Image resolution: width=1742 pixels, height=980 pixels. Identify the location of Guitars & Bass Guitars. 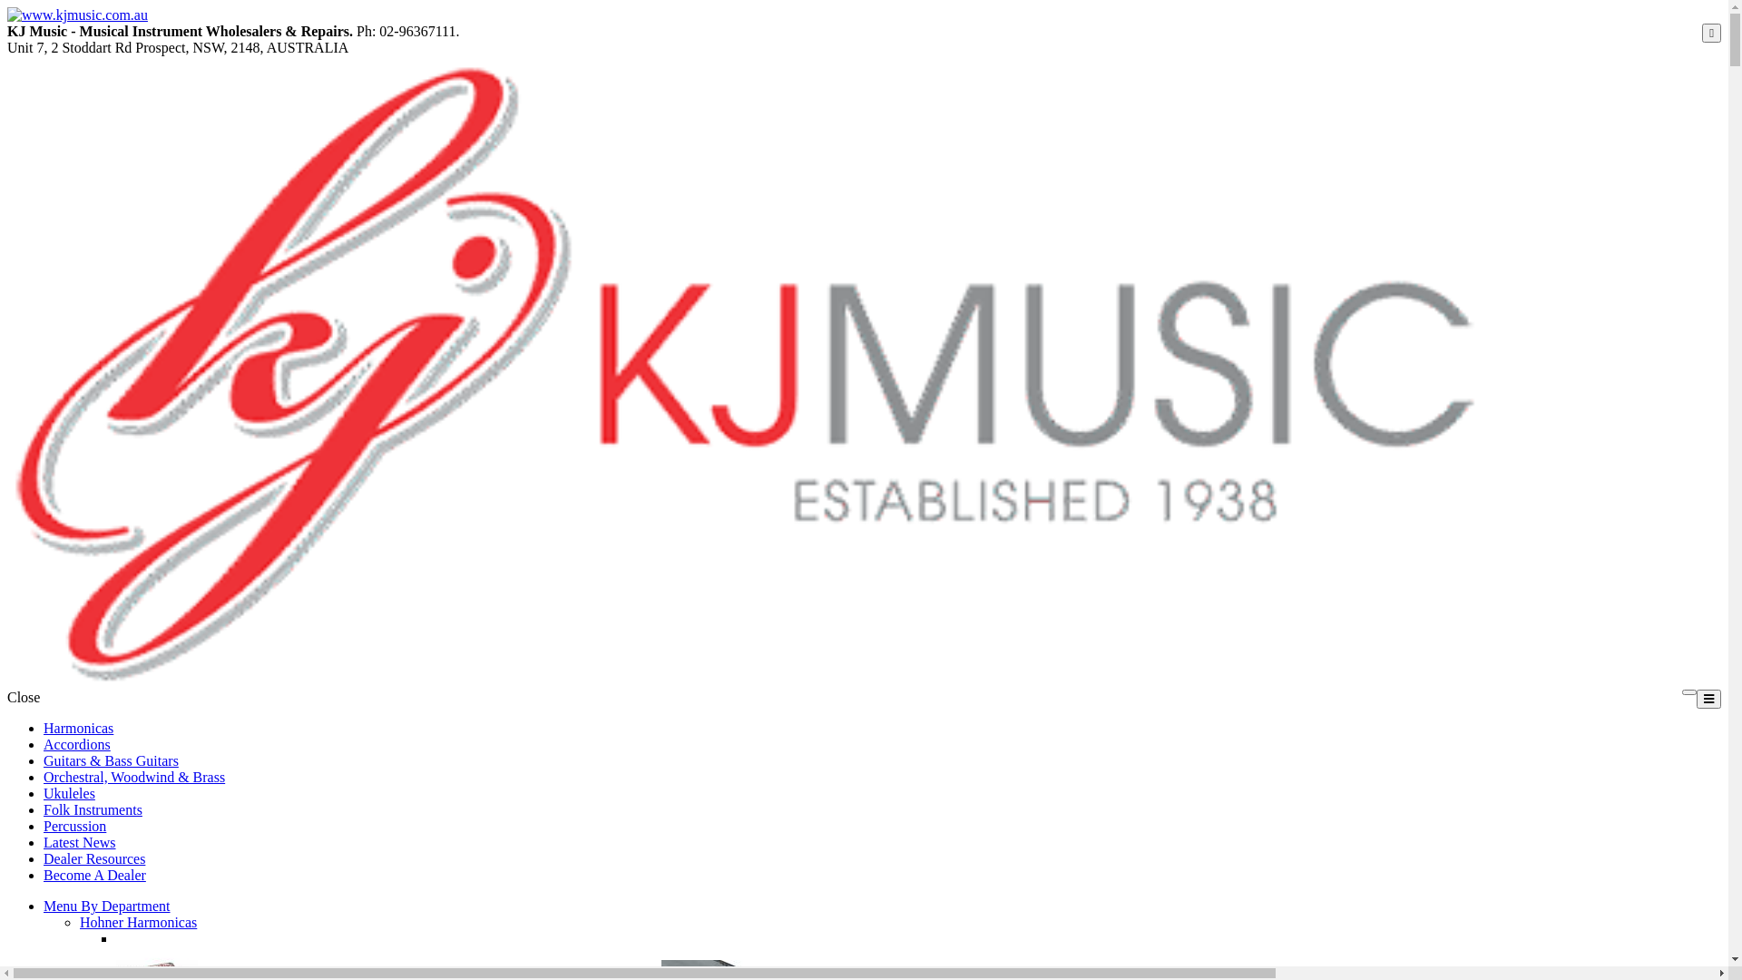
(111, 760).